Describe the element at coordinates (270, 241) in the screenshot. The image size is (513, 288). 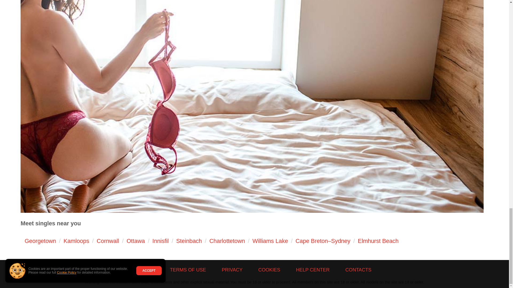
I see `Williams Lake` at that location.